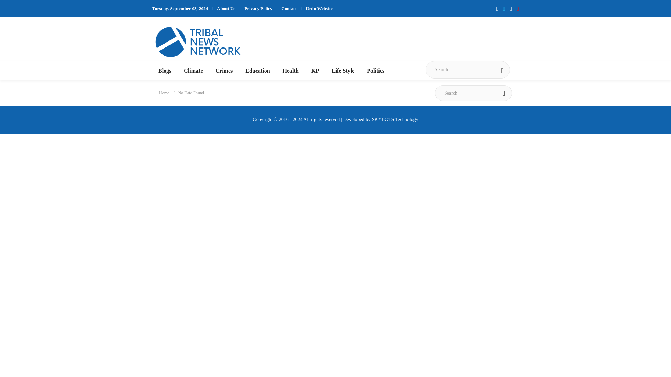 This screenshot has width=671, height=377. Describe the element at coordinates (319, 8) in the screenshot. I see `Urdu Website` at that location.